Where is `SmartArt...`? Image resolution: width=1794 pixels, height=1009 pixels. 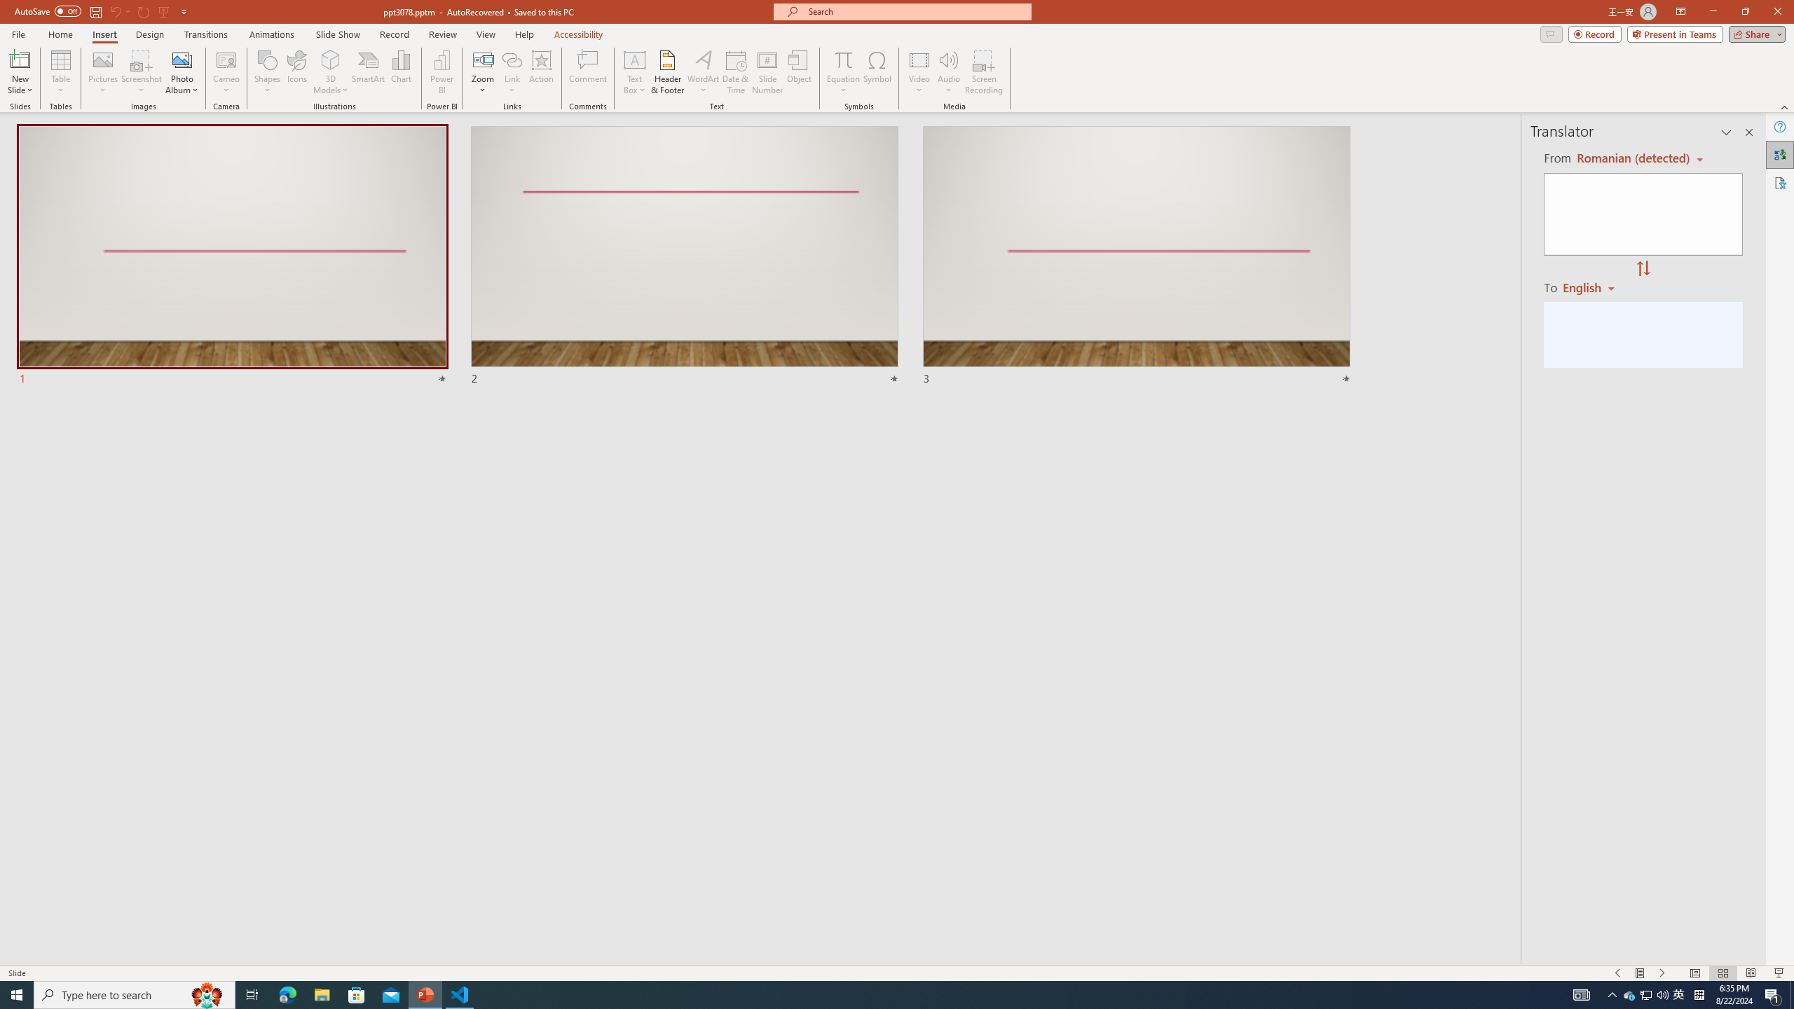 SmartArt... is located at coordinates (369, 72).